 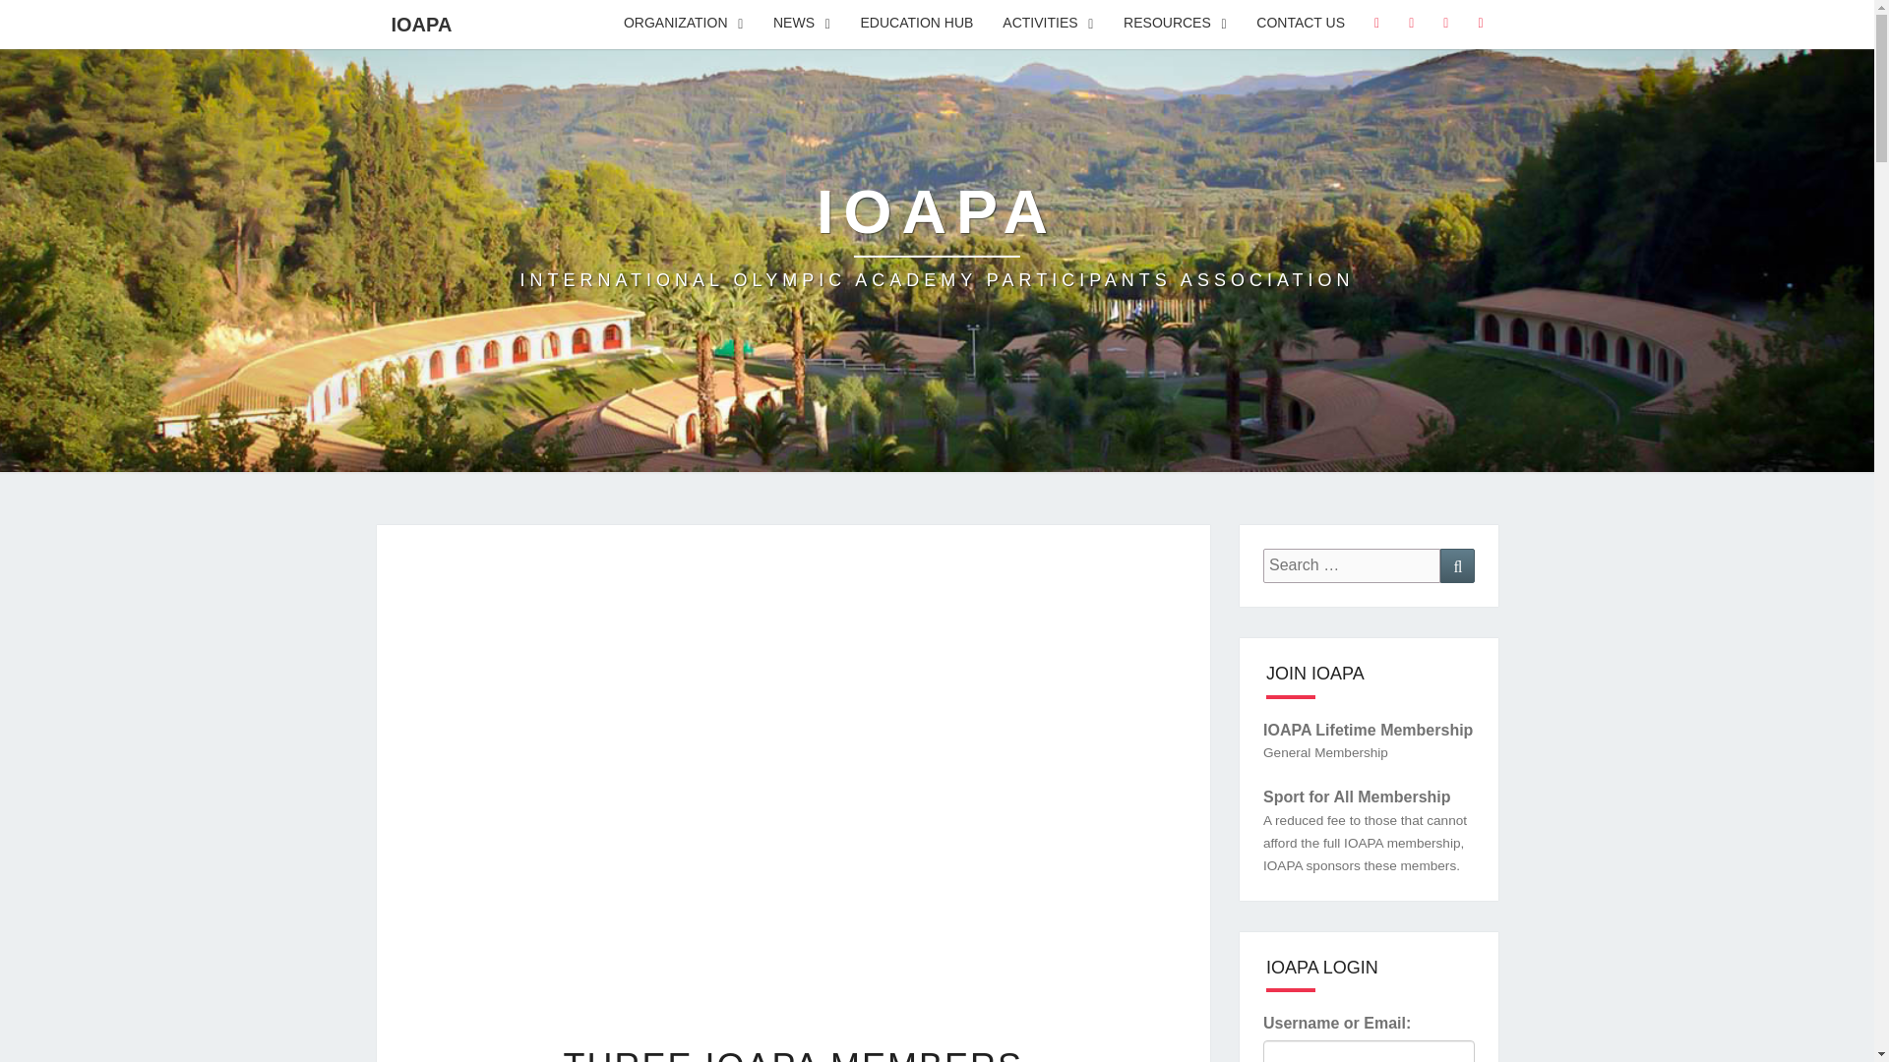 I want to click on IOAPA, so click(x=1370, y=1051).